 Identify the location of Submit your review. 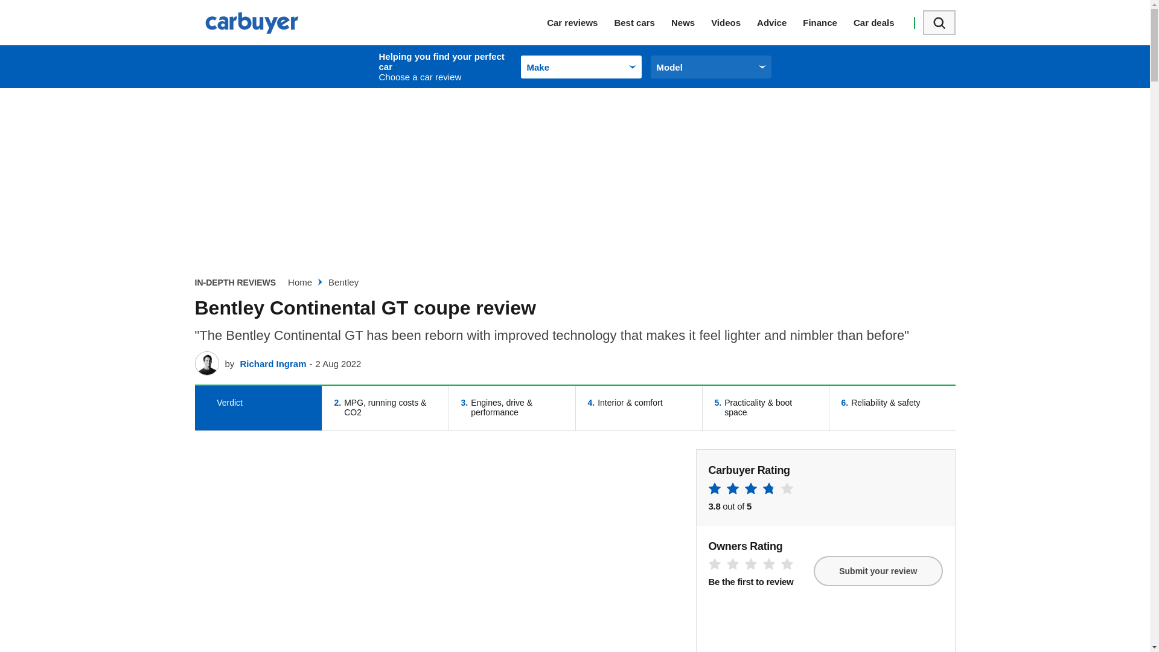
(878, 571).